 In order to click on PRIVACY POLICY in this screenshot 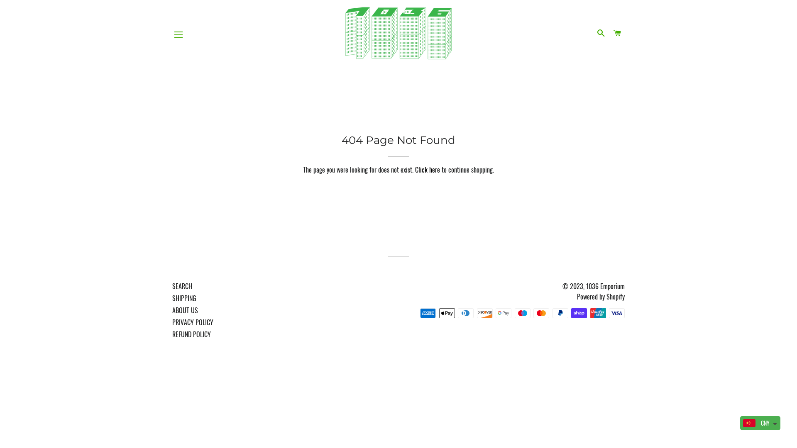, I will do `click(193, 322)`.